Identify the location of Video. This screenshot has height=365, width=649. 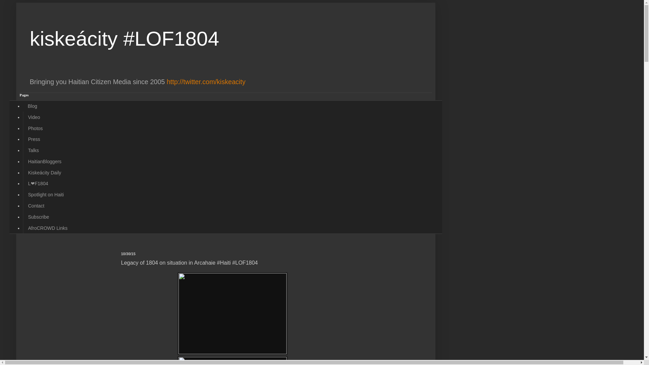
(34, 117).